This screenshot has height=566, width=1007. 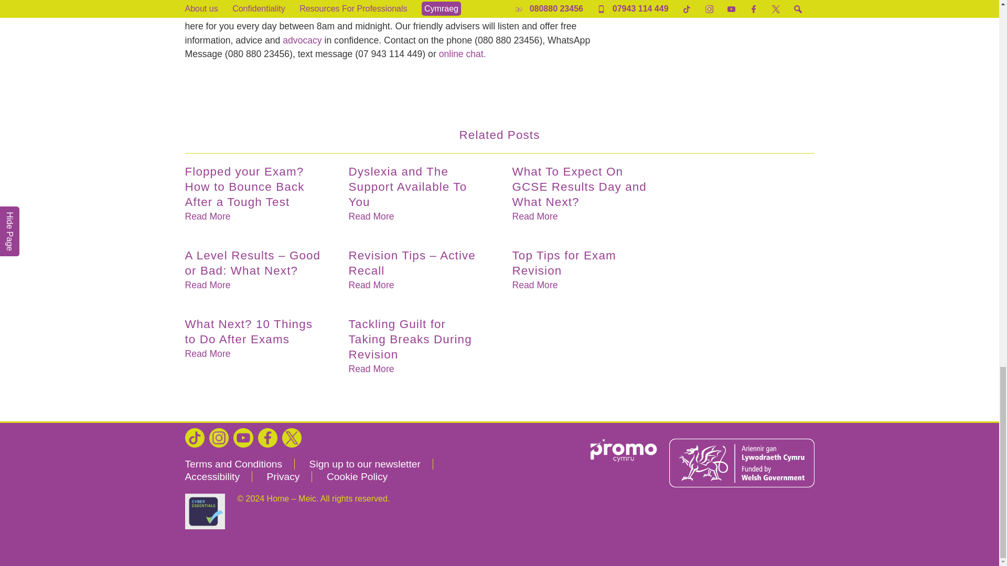 What do you see at coordinates (417, 187) in the screenshot?
I see `Dyslexia and The Support Available To You` at bounding box center [417, 187].